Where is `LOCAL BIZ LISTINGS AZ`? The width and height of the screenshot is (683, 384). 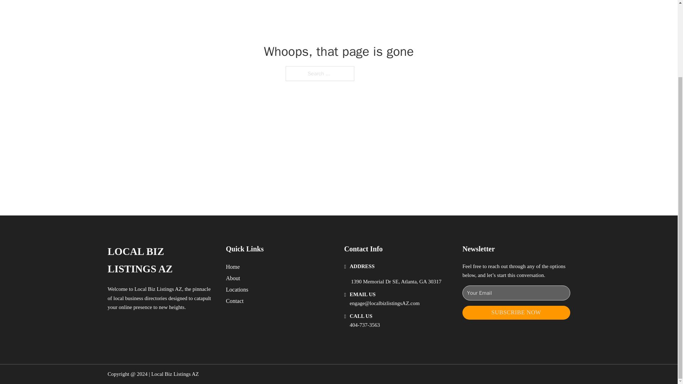 LOCAL BIZ LISTINGS AZ is located at coordinates (161, 260).